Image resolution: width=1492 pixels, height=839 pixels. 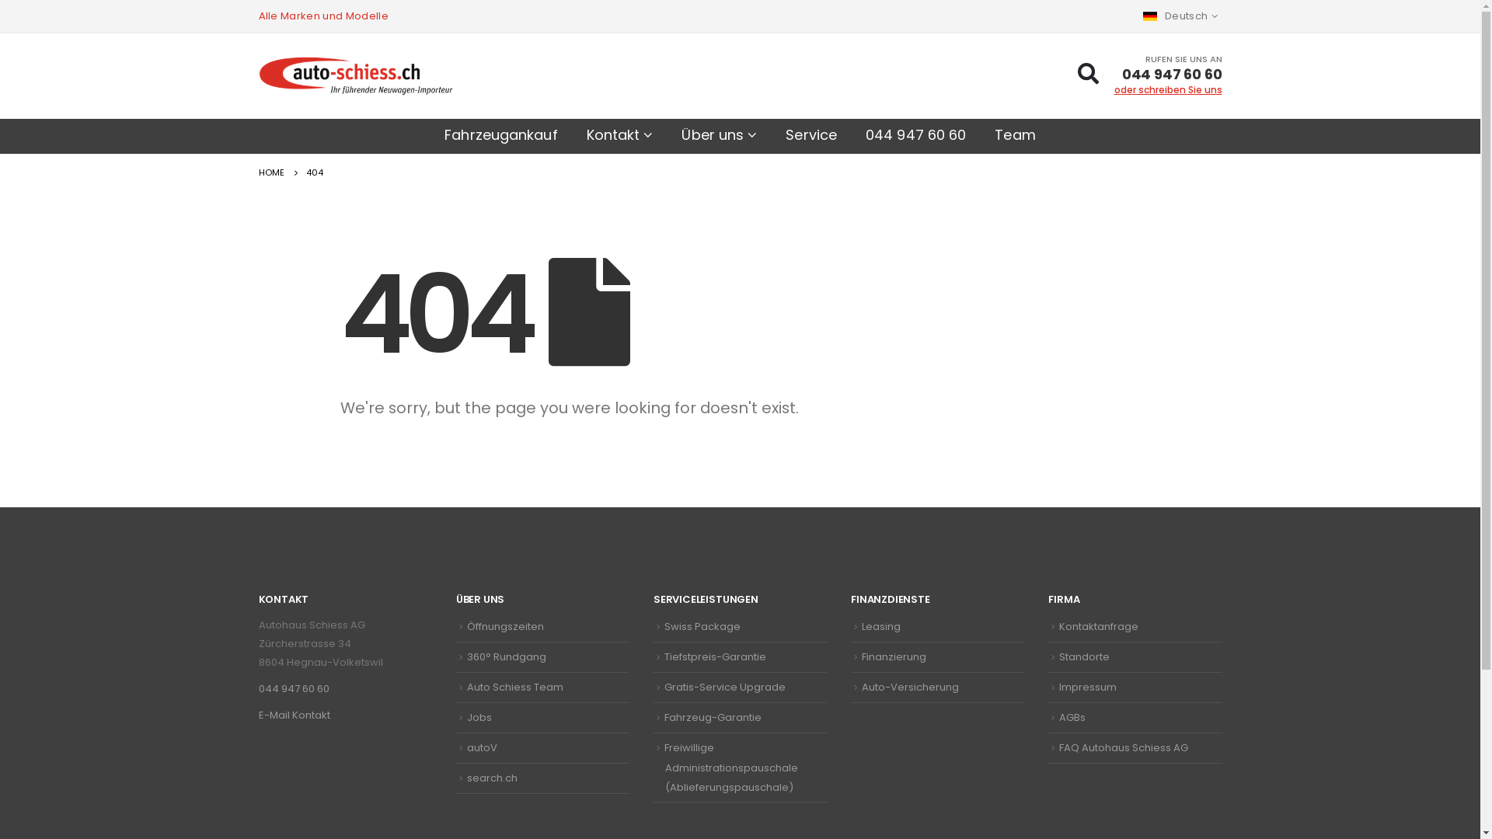 I want to click on FAQ Autohaus Schiess AG, so click(x=1124, y=747).